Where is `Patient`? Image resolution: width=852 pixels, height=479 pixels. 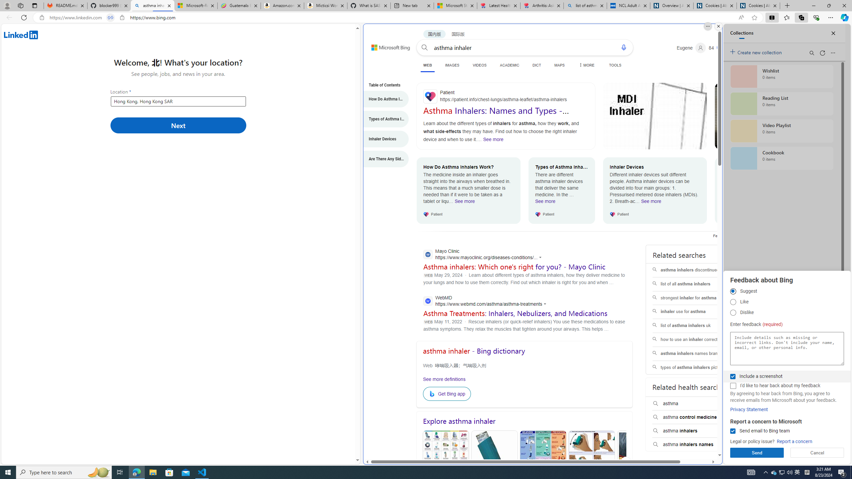 Patient is located at coordinates (506, 96).